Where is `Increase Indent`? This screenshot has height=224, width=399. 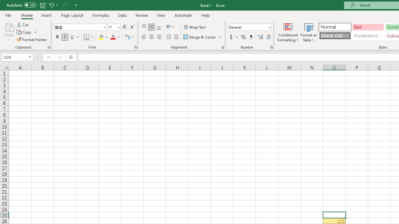 Increase Indent is located at coordinates (176, 37).